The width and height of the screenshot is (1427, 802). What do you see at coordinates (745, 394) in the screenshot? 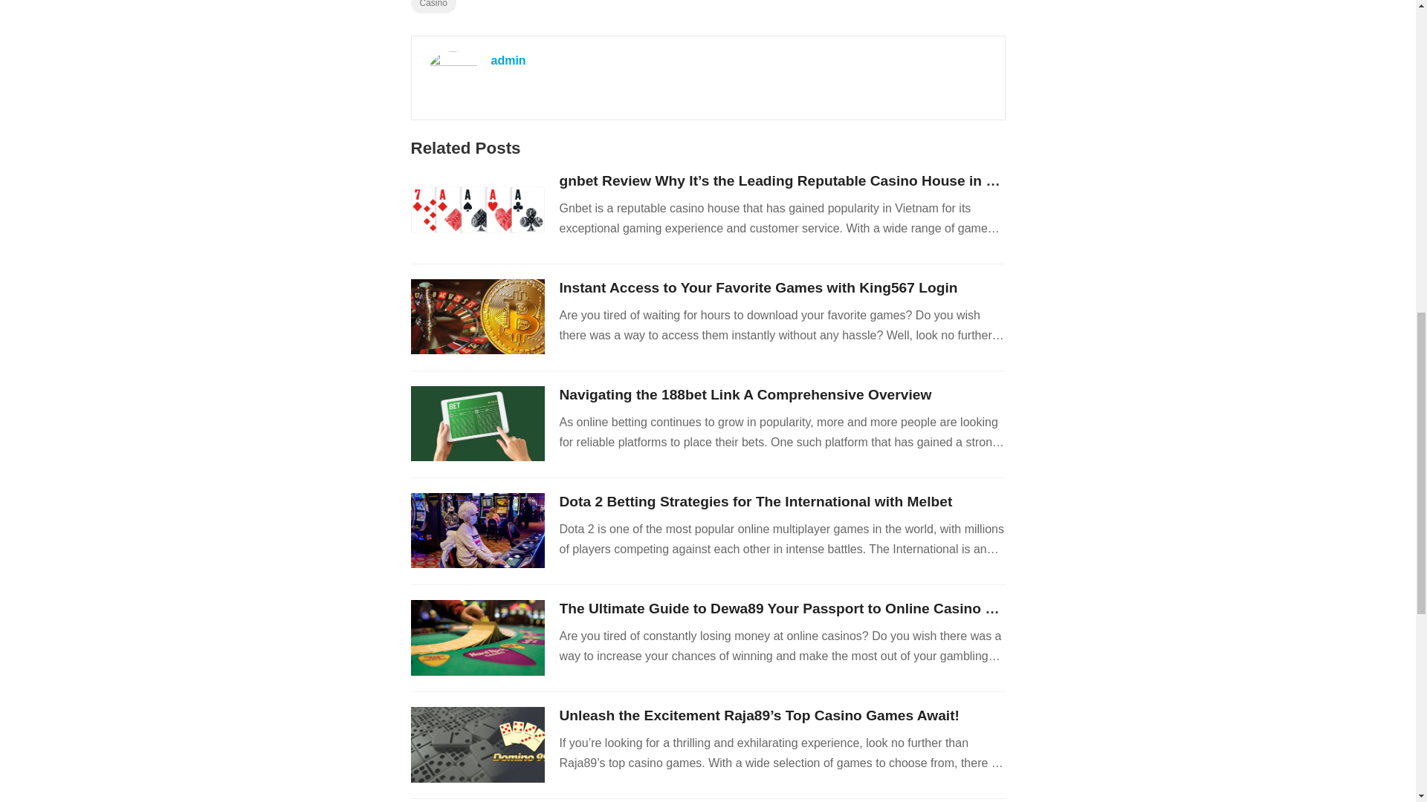
I see `Navigating the 188bet Link A Comprehensive Overview` at bounding box center [745, 394].